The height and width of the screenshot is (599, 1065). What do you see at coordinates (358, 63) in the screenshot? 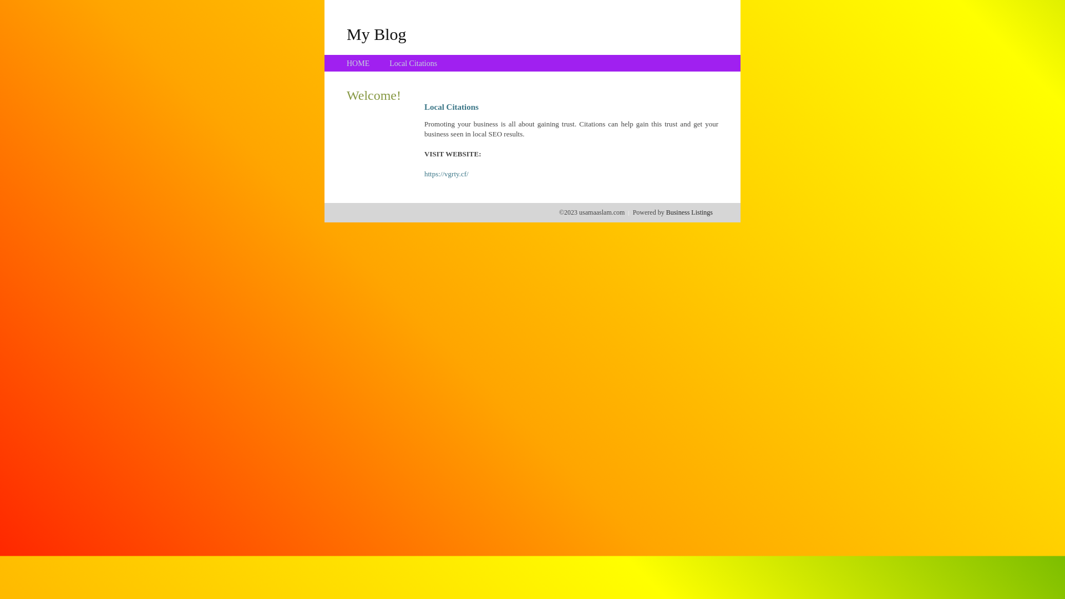
I see `HOME` at bounding box center [358, 63].